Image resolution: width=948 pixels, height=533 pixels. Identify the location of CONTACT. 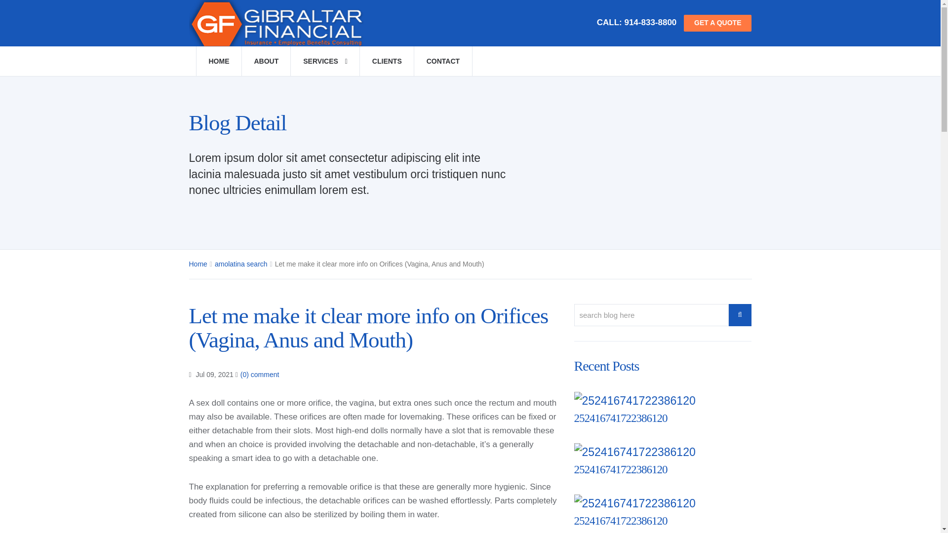
(442, 61).